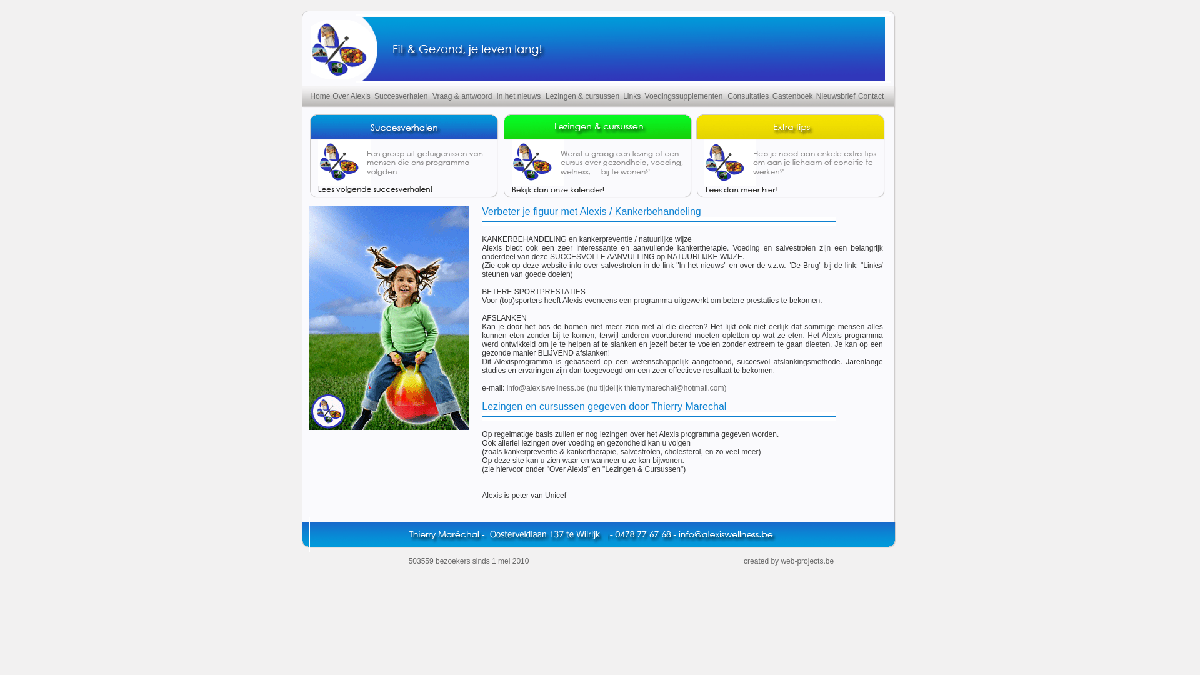 The width and height of the screenshot is (1200, 675). What do you see at coordinates (871, 96) in the screenshot?
I see `Contact` at bounding box center [871, 96].